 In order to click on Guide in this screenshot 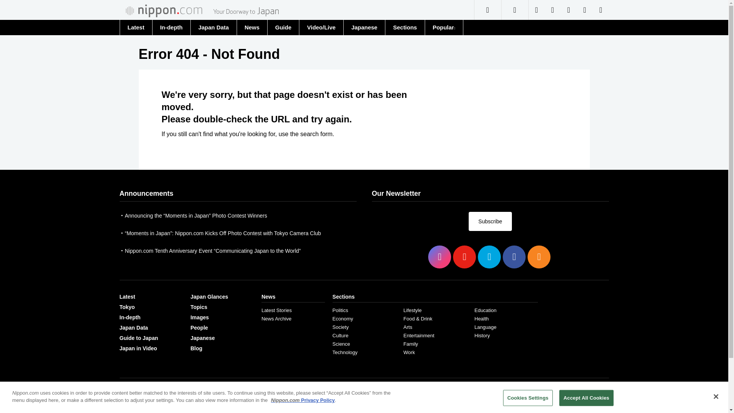, I will do `click(283, 27)`.